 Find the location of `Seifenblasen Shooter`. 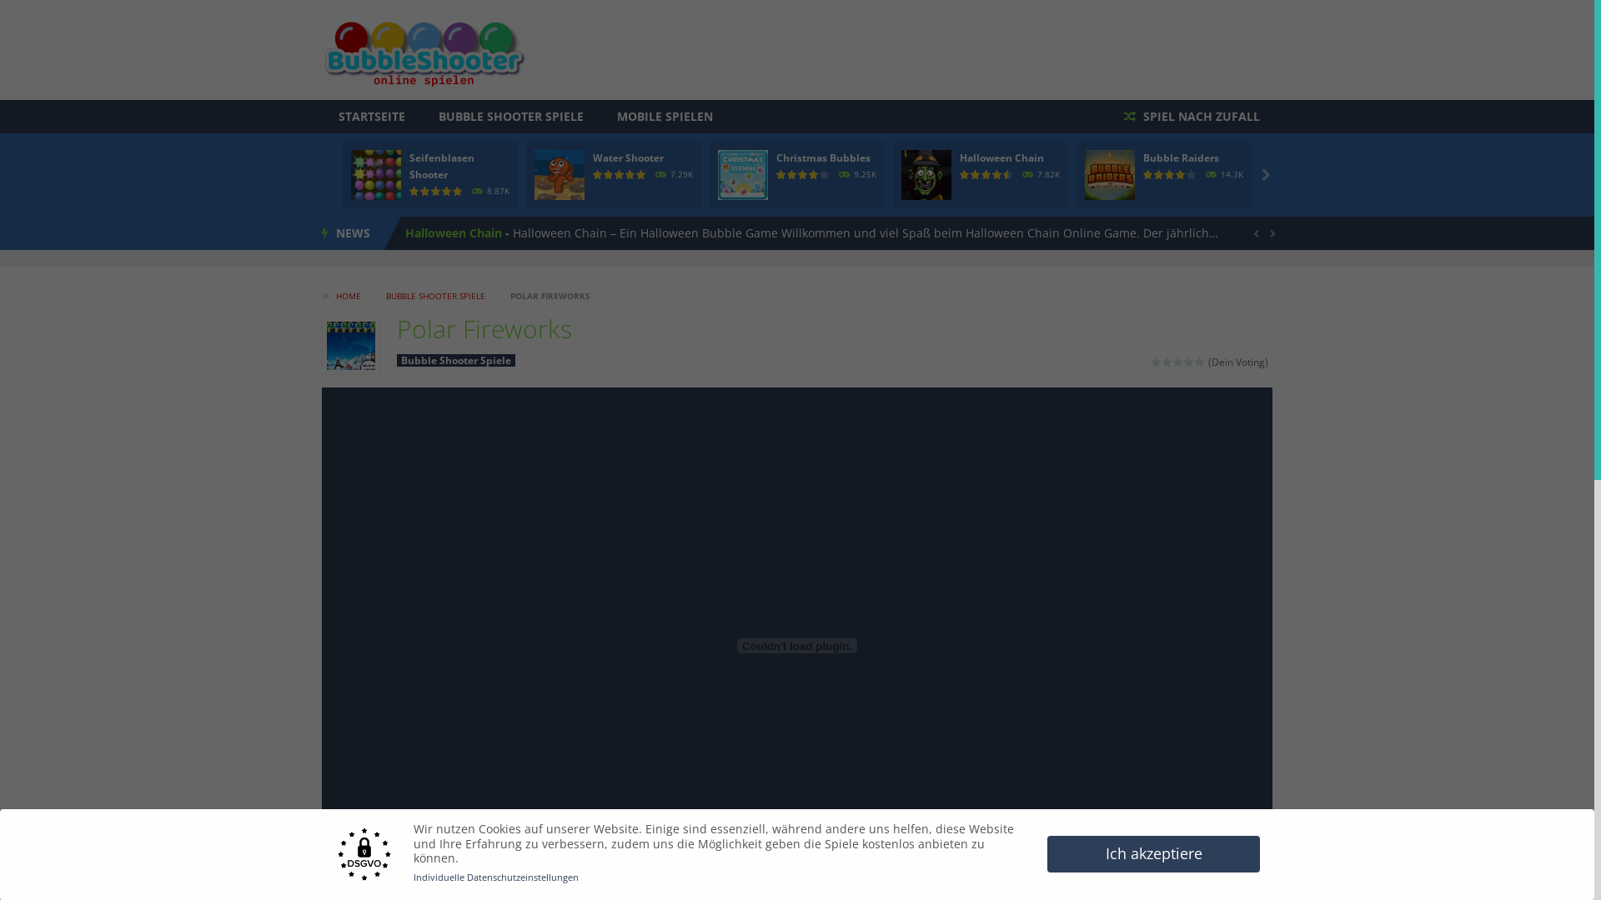

Seifenblasen Shooter is located at coordinates (442, 167).